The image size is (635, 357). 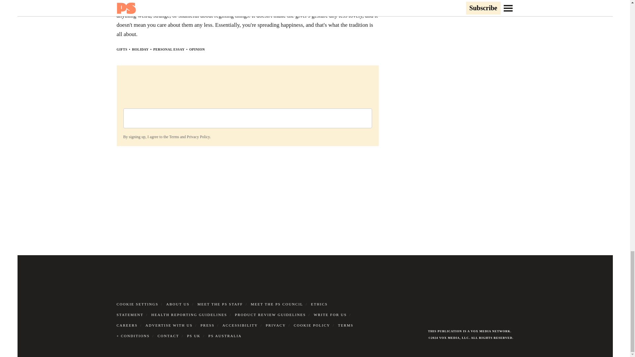 What do you see at coordinates (207, 325) in the screenshot?
I see `PRESS` at bounding box center [207, 325].